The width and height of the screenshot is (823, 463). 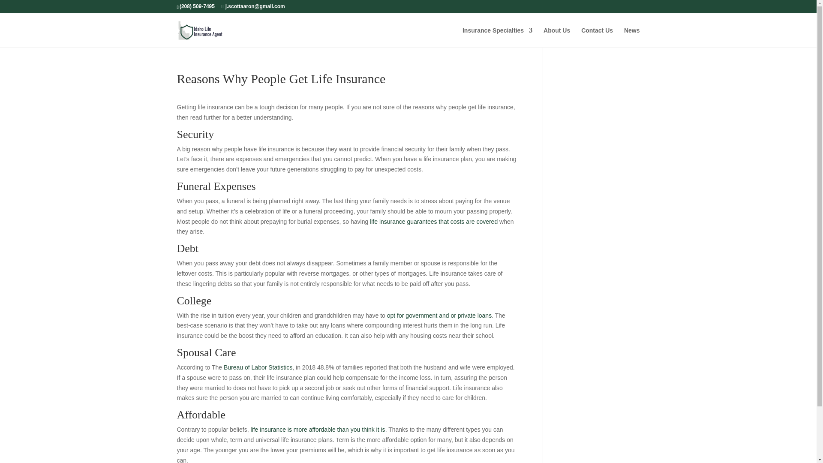 What do you see at coordinates (556, 37) in the screenshot?
I see `About Us` at bounding box center [556, 37].